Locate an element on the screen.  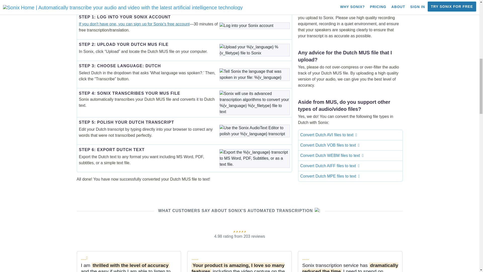
Convert Dutch AVI files to text is located at coordinates (350, 135).